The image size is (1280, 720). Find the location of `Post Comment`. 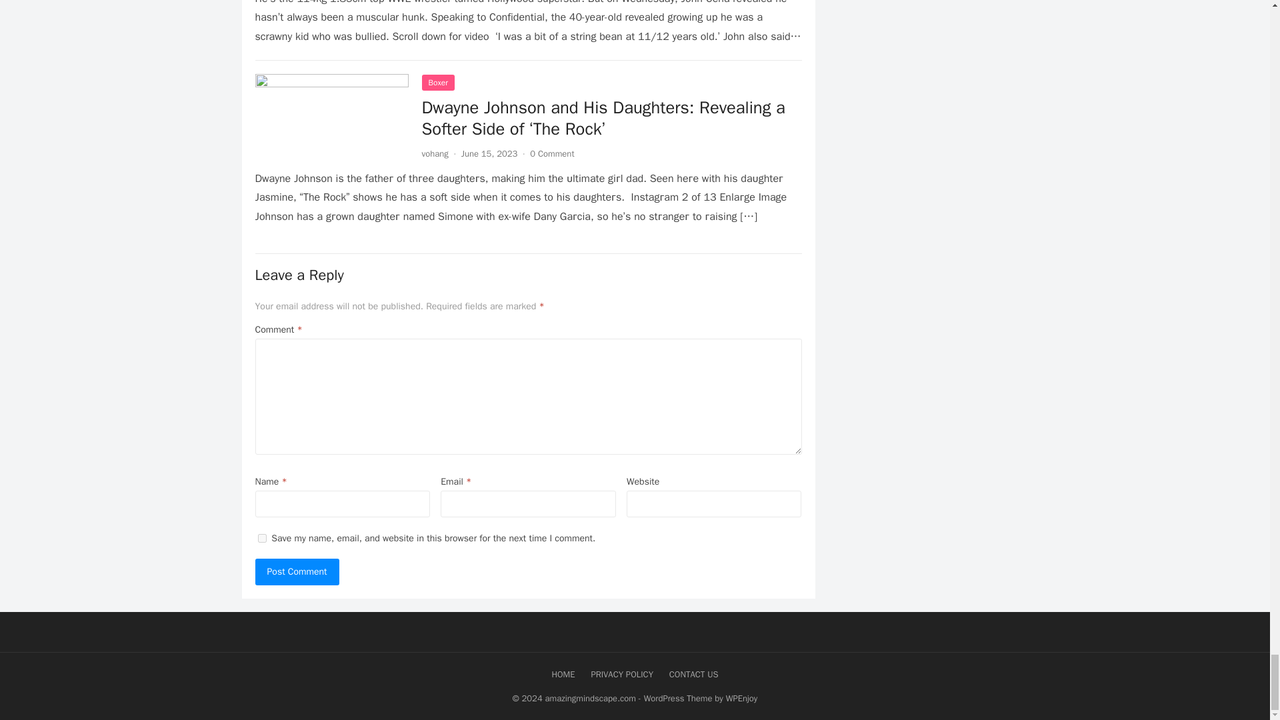

Post Comment is located at coordinates (297, 572).